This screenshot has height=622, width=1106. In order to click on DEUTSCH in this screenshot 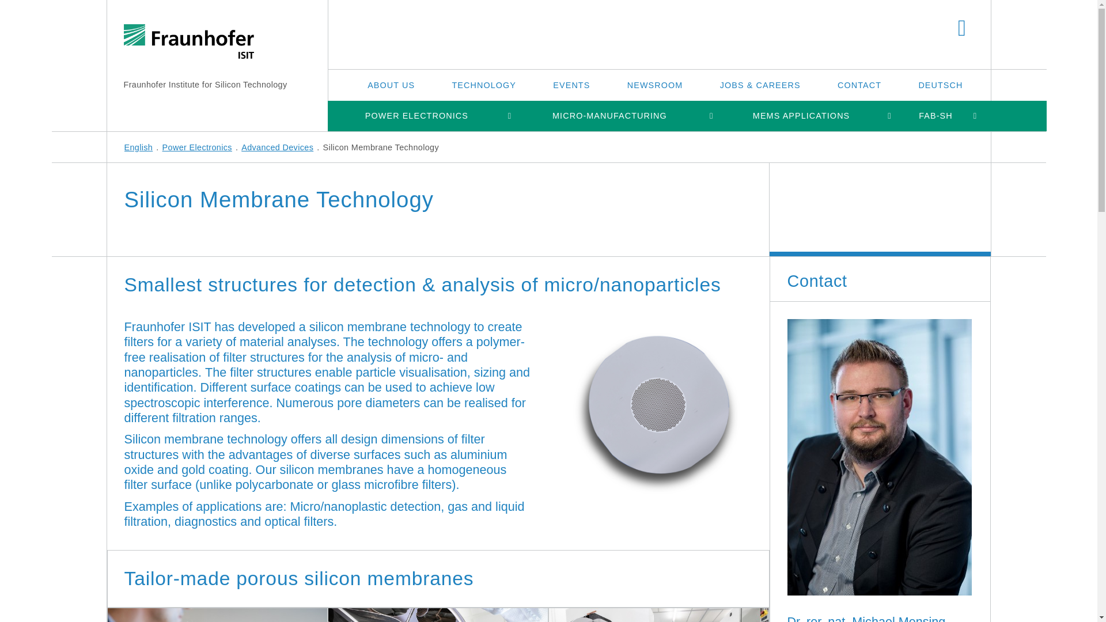, I will do `click(940, 85)`.